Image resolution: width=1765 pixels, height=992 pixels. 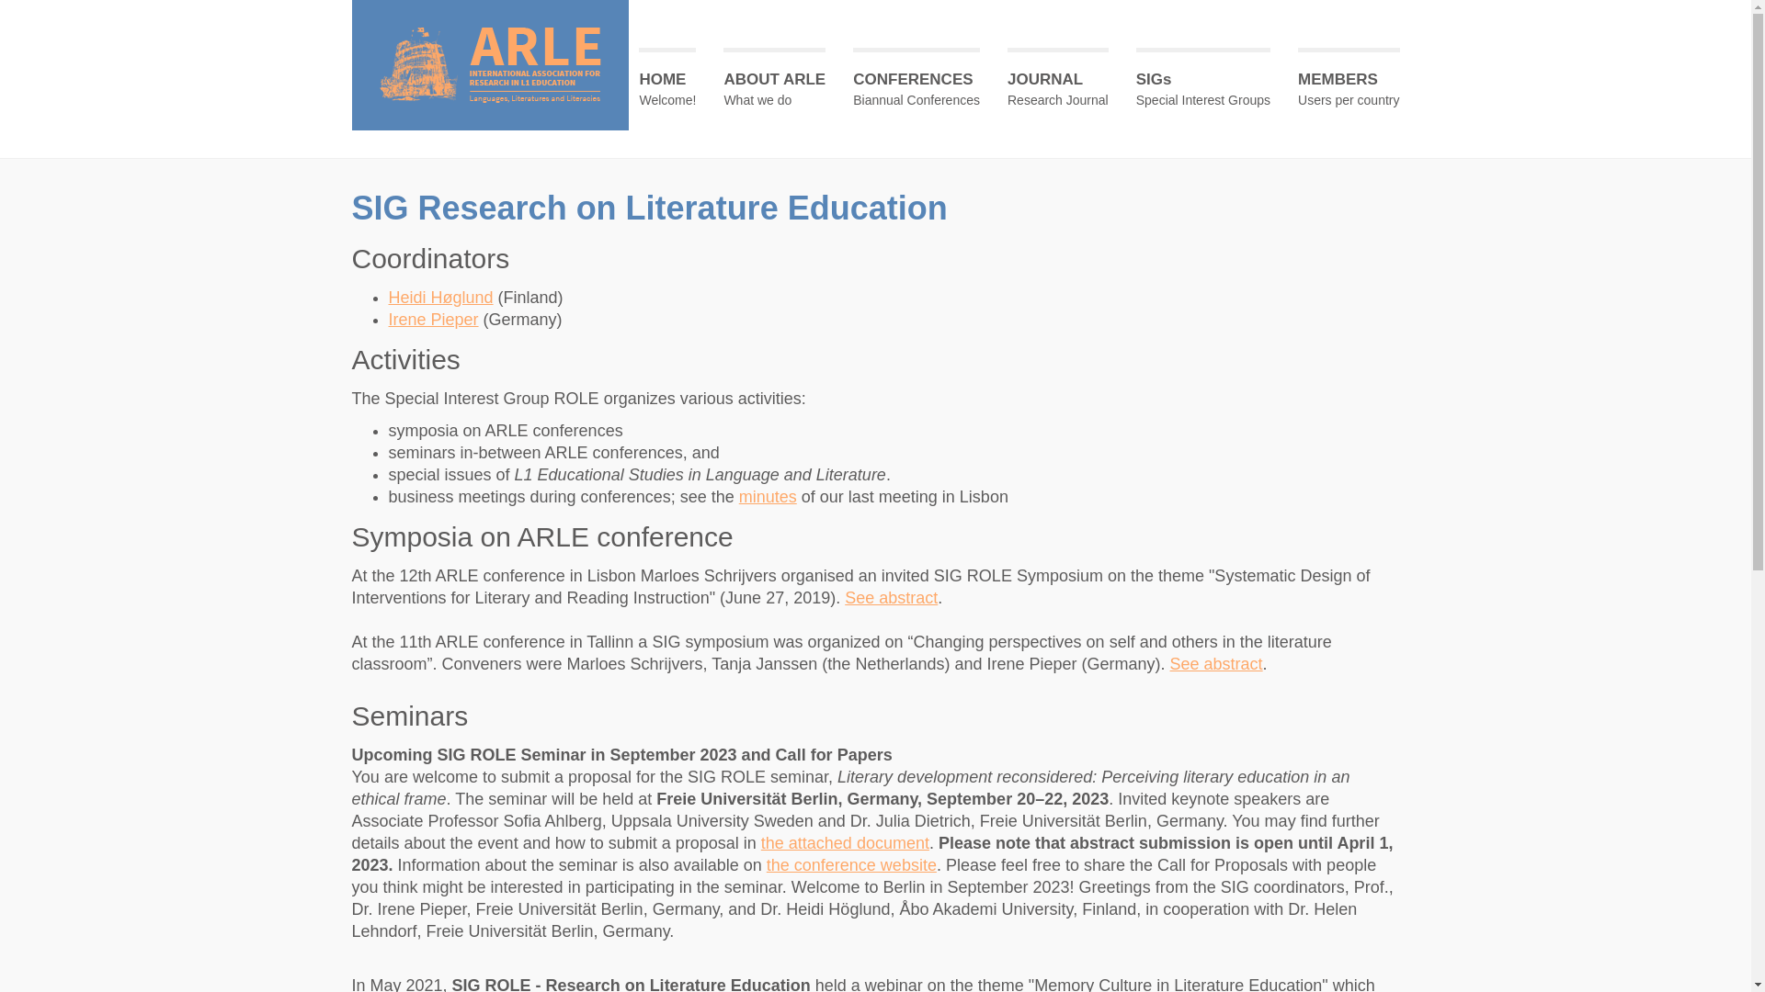 I want to click on MEMBERS
Users per country, so click(x=1349, y=86).